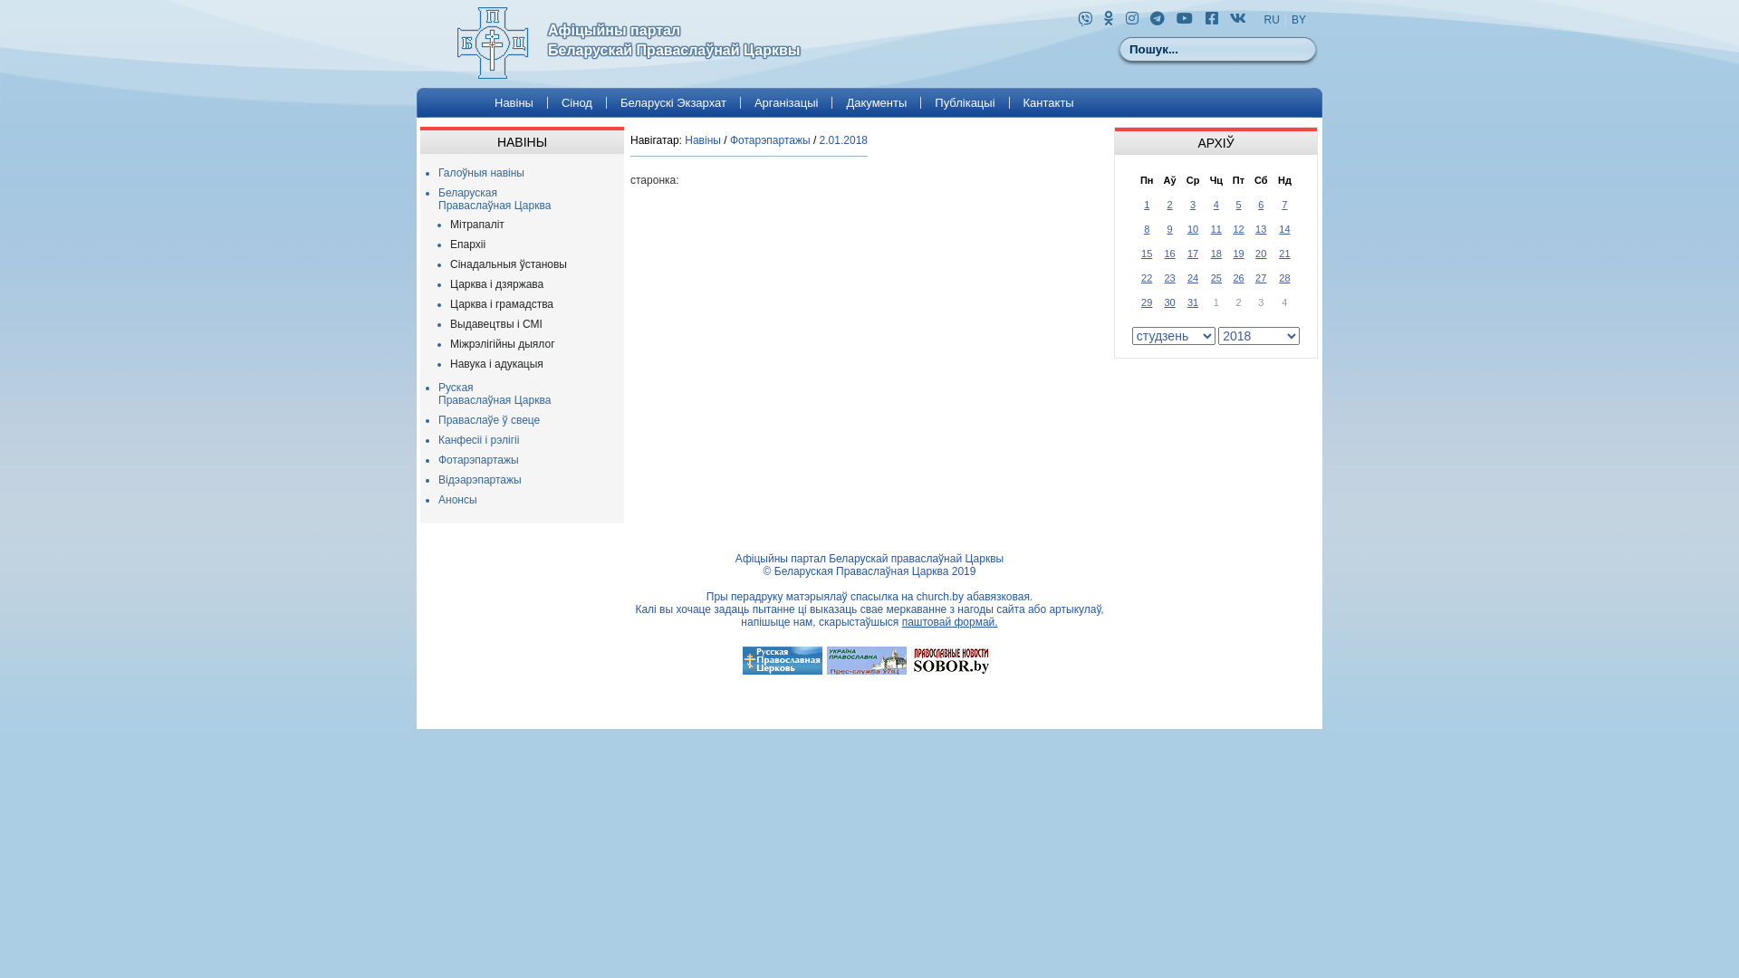 Image resolution: width=1739 pixels, height=978 pixels. I want to click on 16, so click(1169, 254).